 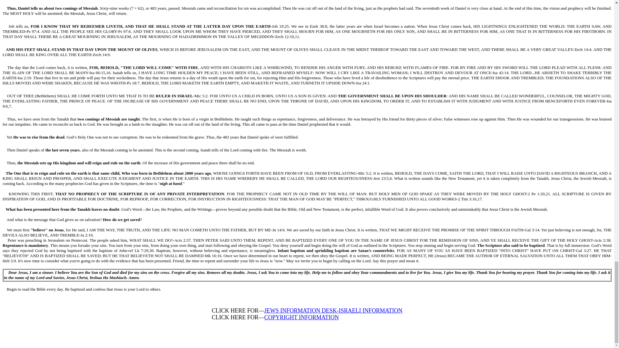 What do you see at coordinates (333, 311) in the screenshot?
I see `JEWS INFORMATION DESK-ISRAELI INFORMATION` at bounding box center [333, 311].